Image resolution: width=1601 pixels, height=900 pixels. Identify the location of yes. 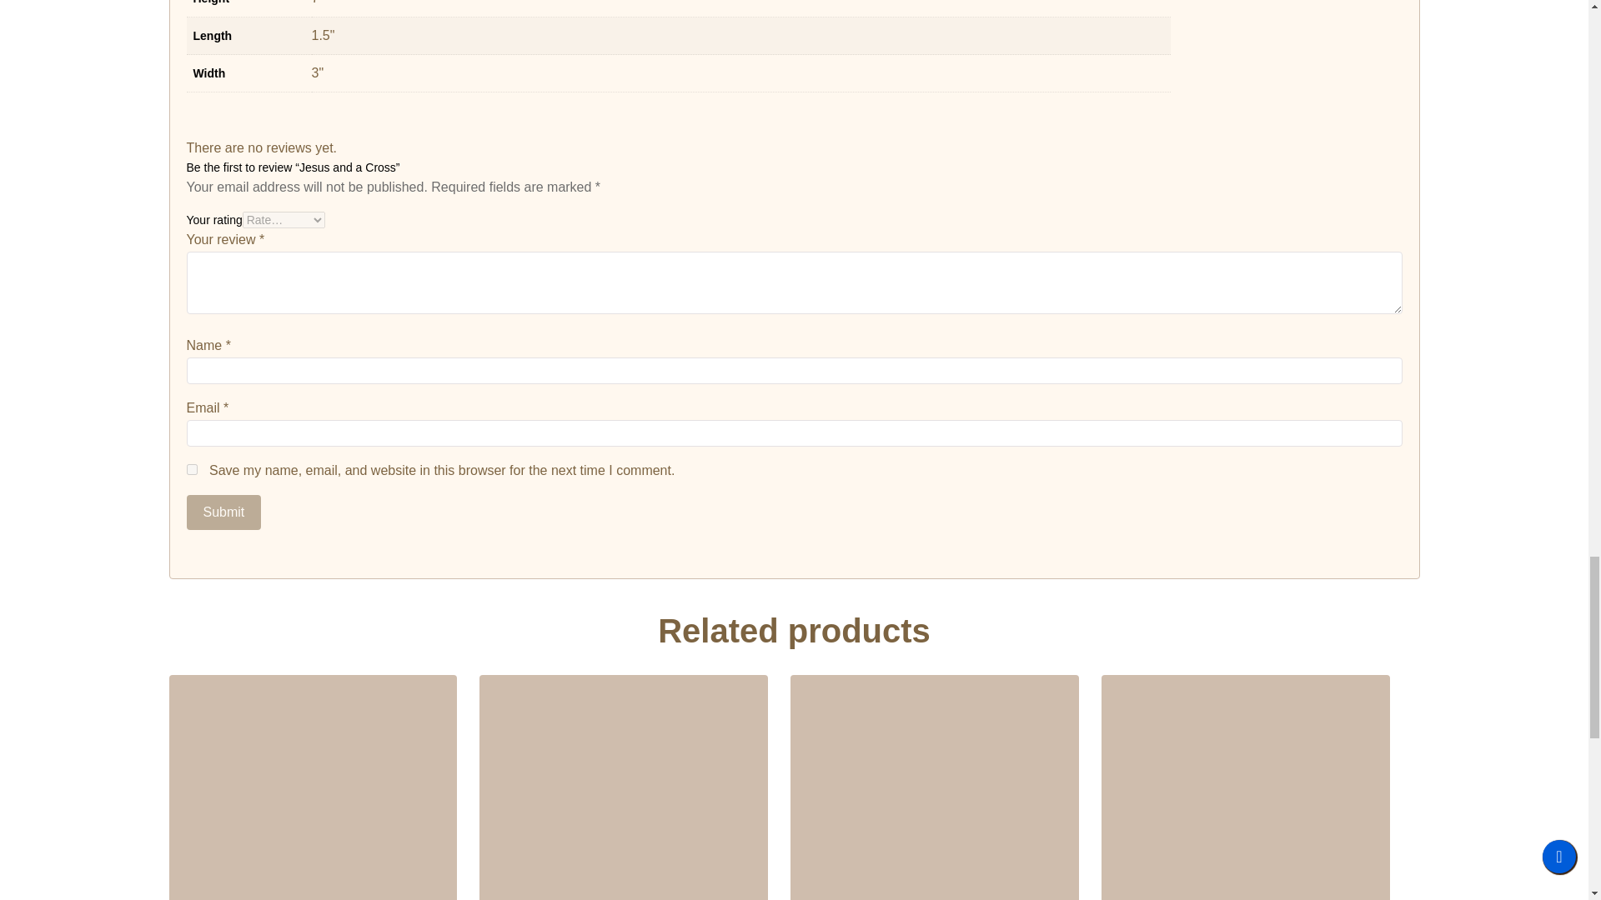
(192, 470).